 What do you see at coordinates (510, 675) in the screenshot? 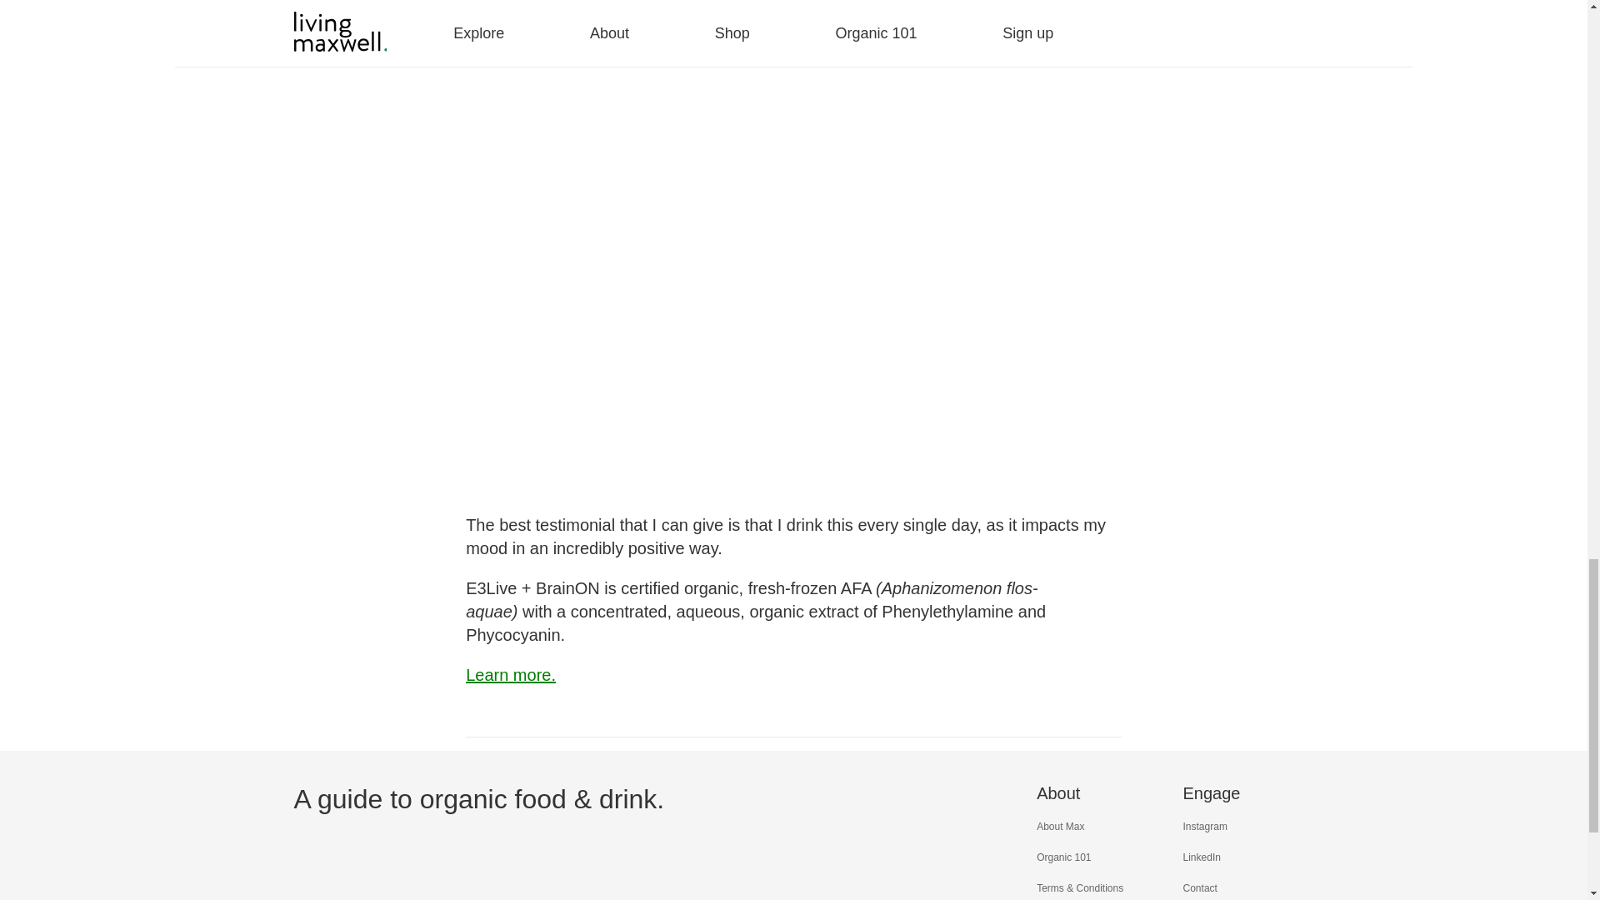
I see `Learn more.` at bounding box center [510, 675].